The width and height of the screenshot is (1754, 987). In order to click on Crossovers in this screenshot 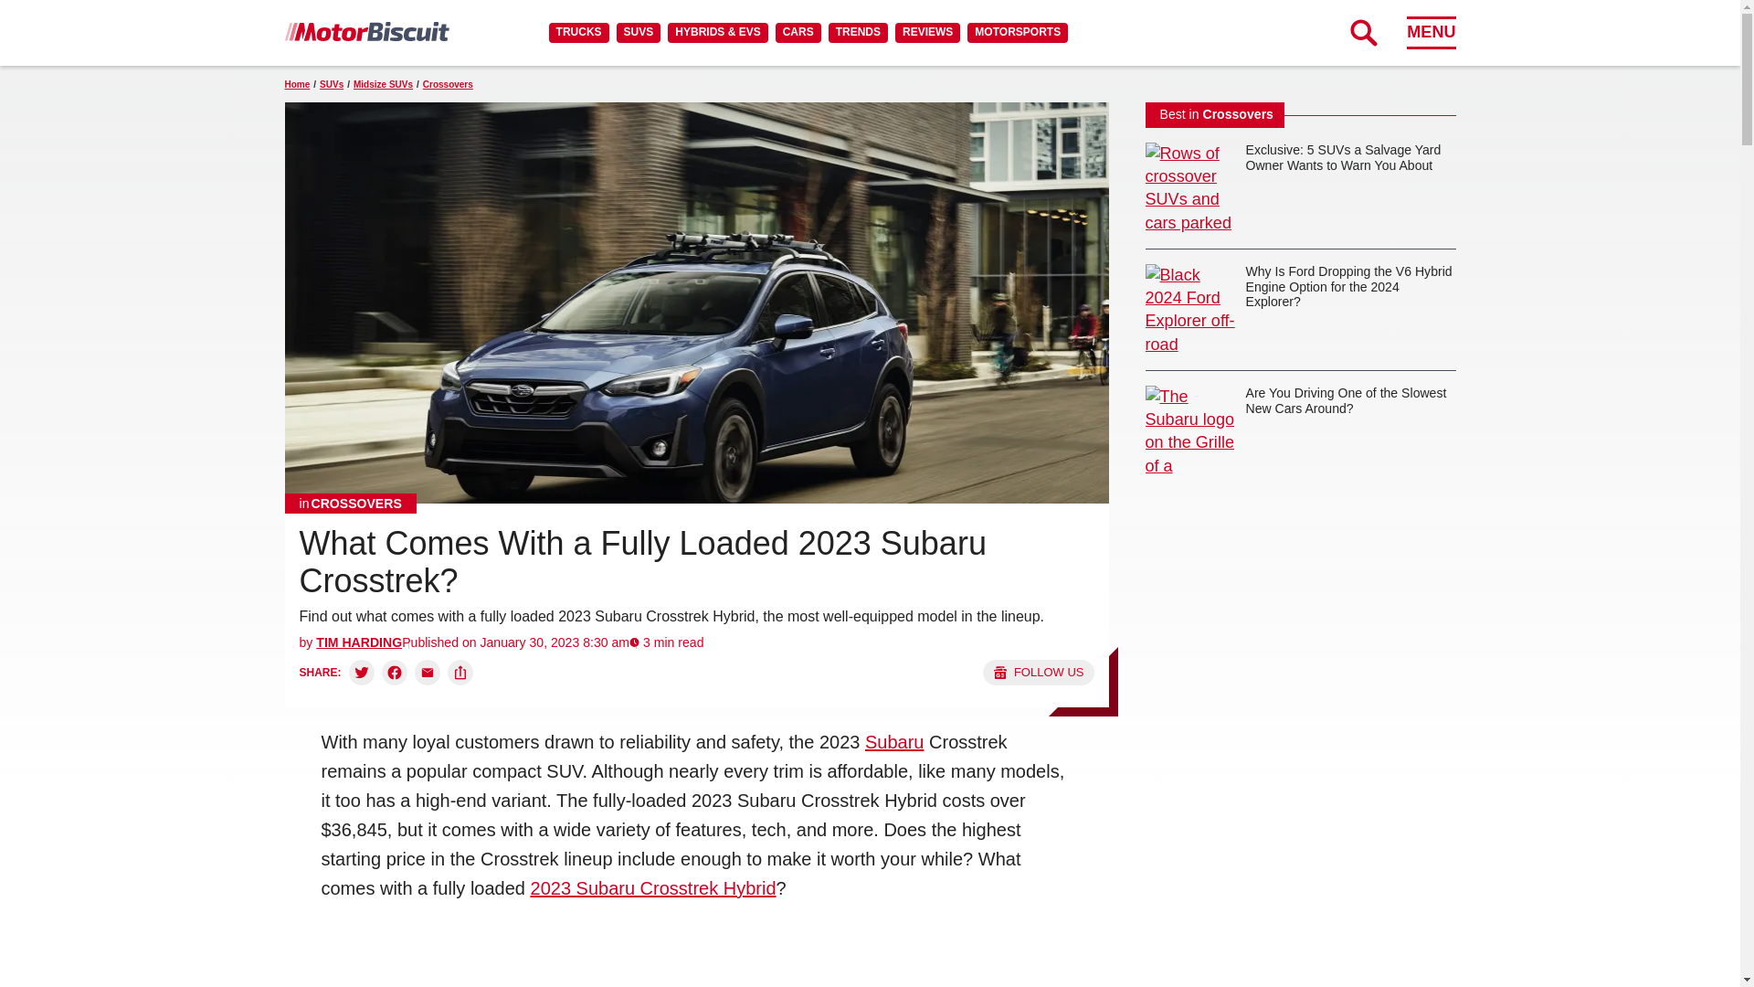, I will do `click(351, 503)`.